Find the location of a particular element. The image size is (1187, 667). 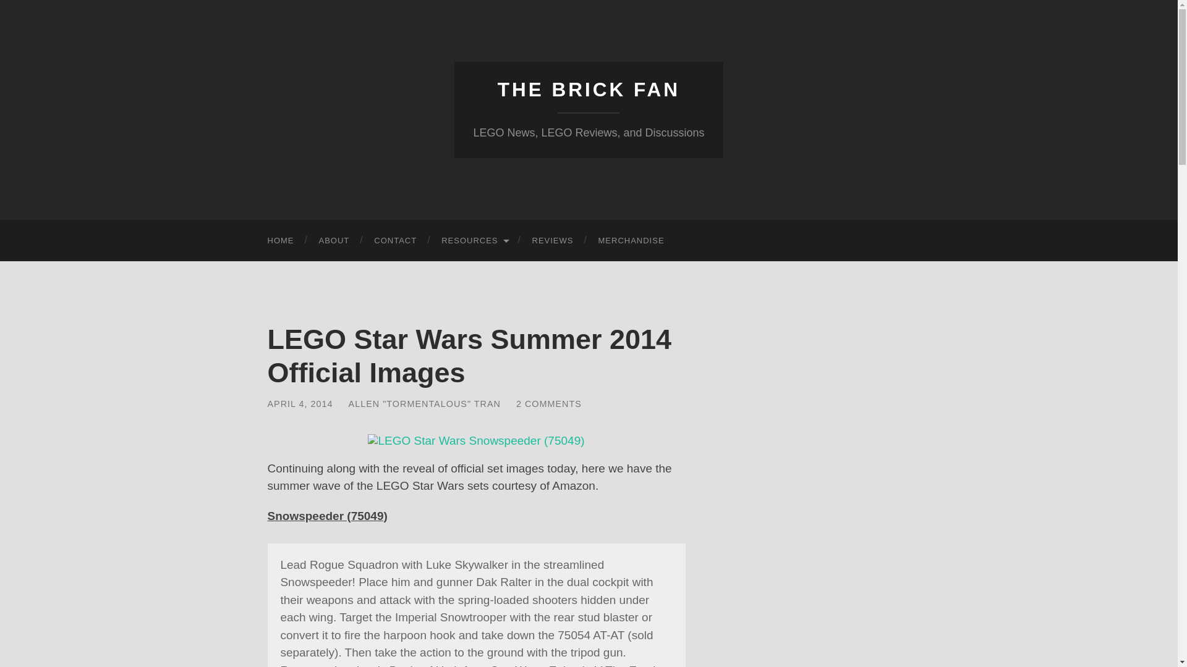

REVIEWS is located at coordinates (553, 241).